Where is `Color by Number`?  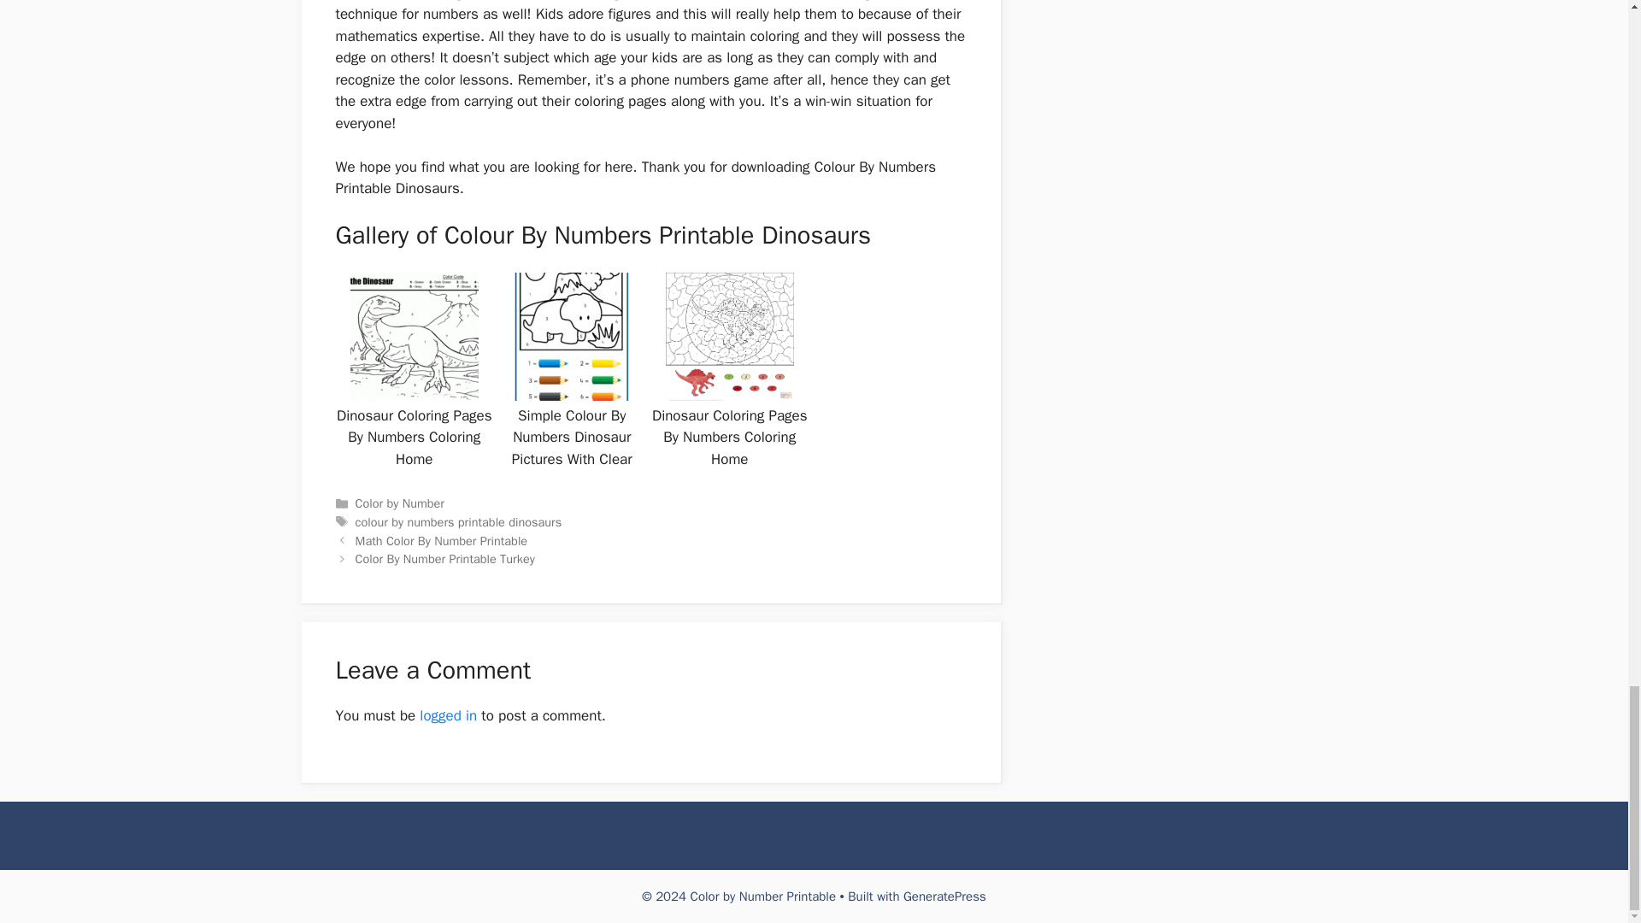
Color by Number is located at coordinates (400, 503).